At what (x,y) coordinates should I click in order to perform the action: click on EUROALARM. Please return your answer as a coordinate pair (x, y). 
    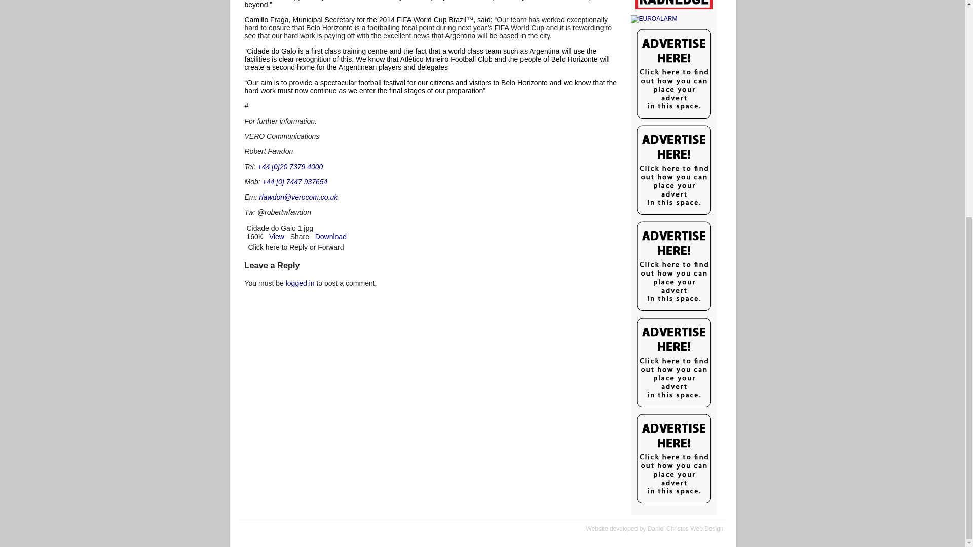
    Looking at the image, I should click on (673, 19).